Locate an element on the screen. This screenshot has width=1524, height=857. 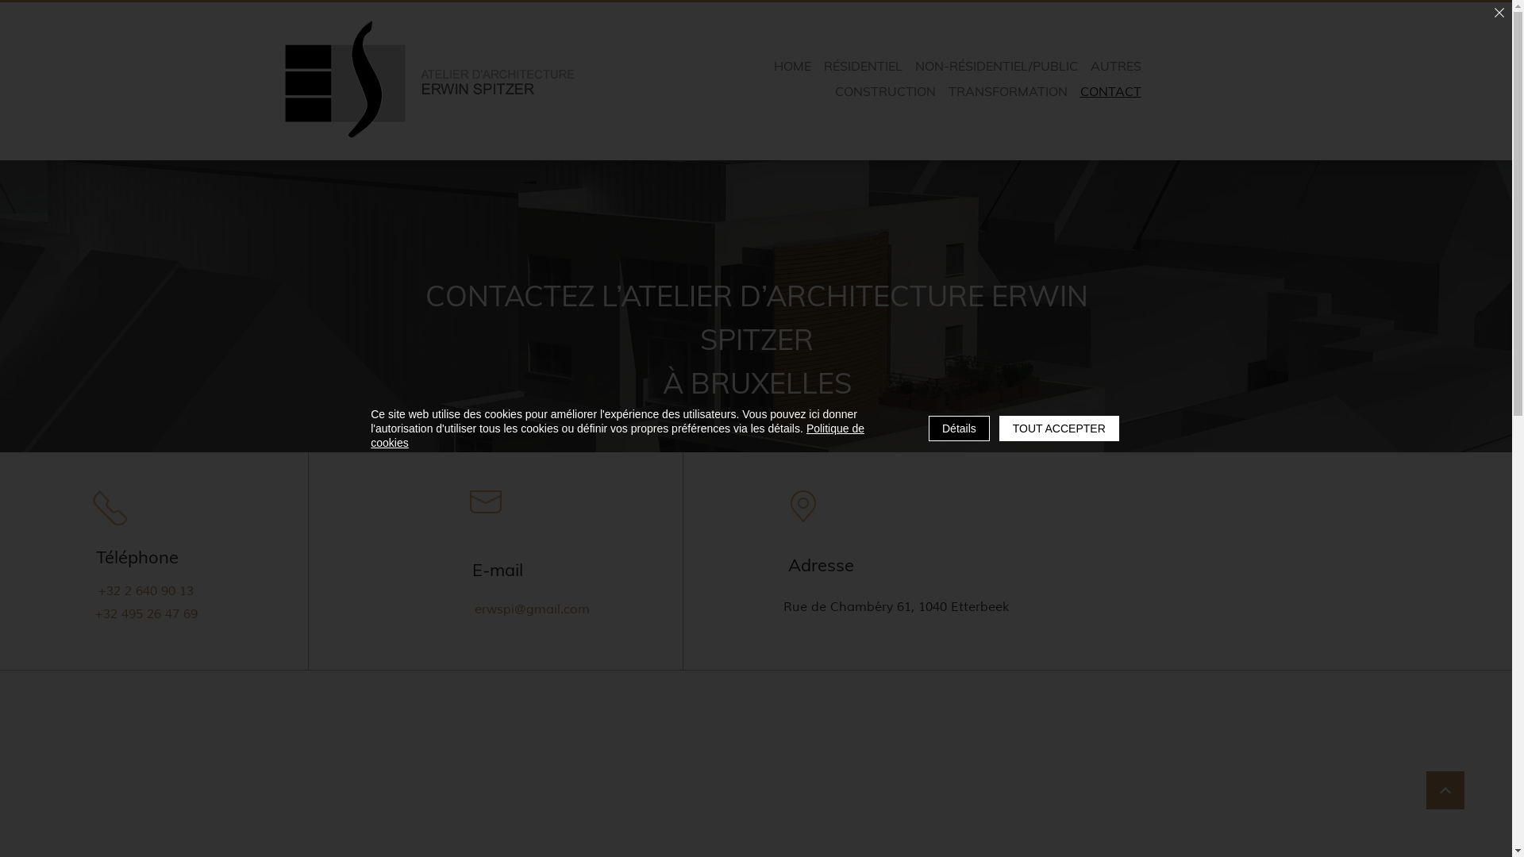
Politique de cookies is located at coordinates (618, 436).